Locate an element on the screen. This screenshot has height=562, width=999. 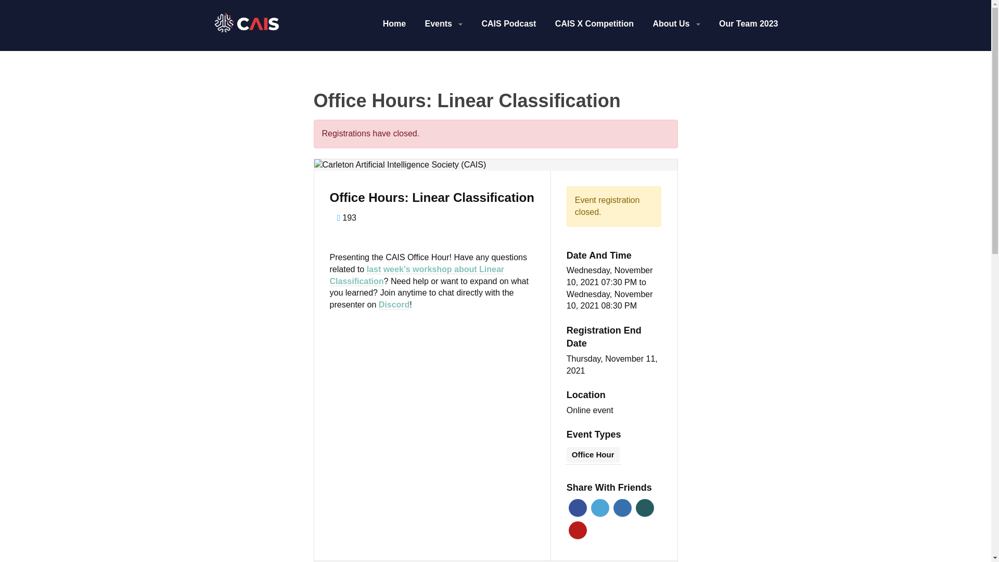
Share this page on Pinterest is located at coordinates (578, 530).